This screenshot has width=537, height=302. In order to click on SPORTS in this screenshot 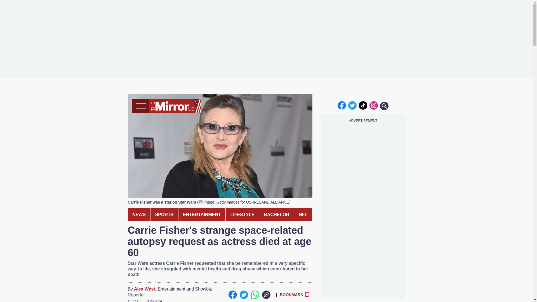, I will do `click(164, 214)`.